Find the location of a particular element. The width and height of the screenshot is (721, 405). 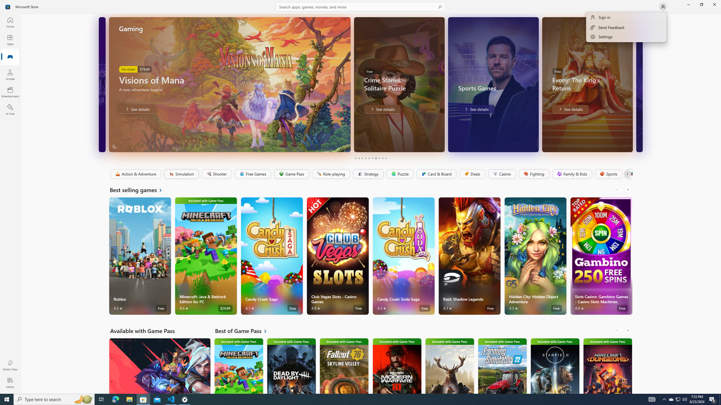

Sports Games. Play Today!.  . See details is located at coordinates (476, 109).